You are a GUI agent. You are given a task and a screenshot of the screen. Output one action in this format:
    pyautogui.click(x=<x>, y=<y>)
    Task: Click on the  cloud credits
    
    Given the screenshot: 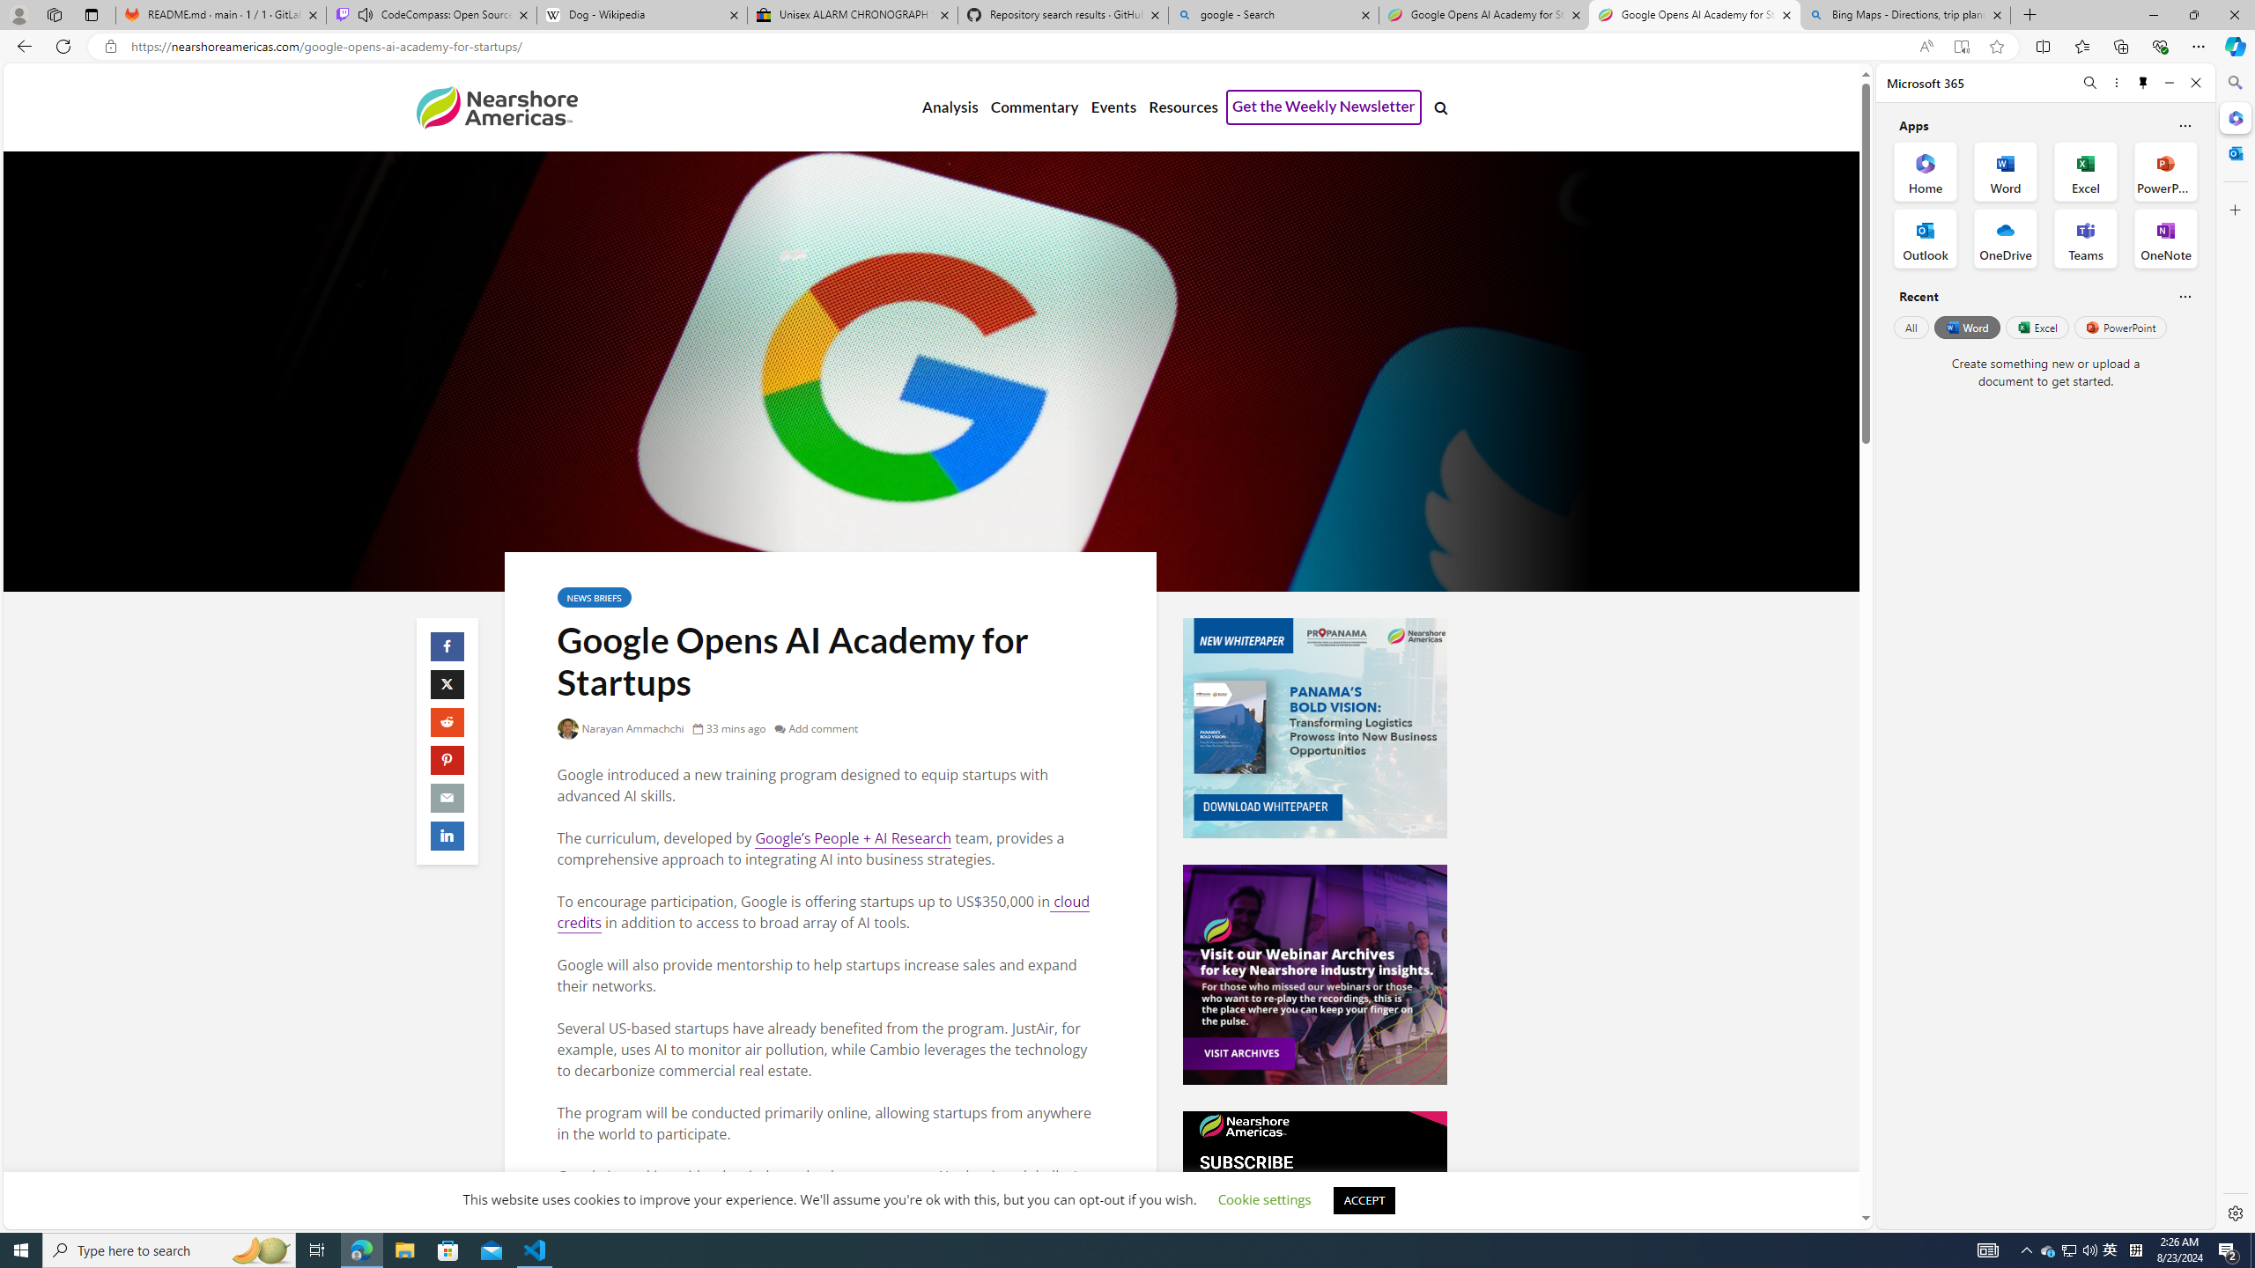 What is the action you would take?
    pyautogui.click(x=824, y=912)
    